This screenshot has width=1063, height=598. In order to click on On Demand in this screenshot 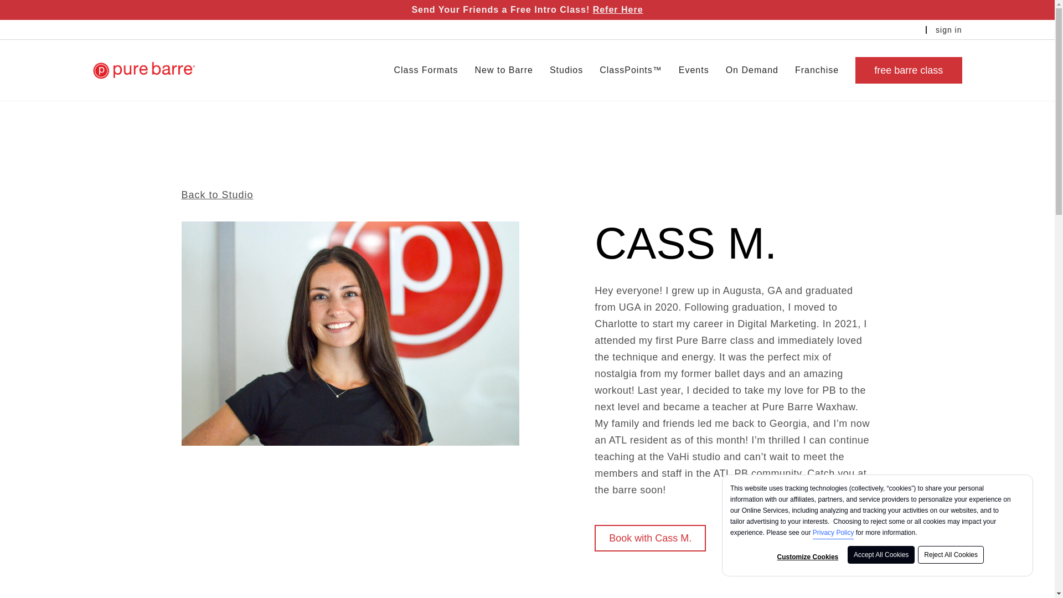, I will do `click(752, 70)`.